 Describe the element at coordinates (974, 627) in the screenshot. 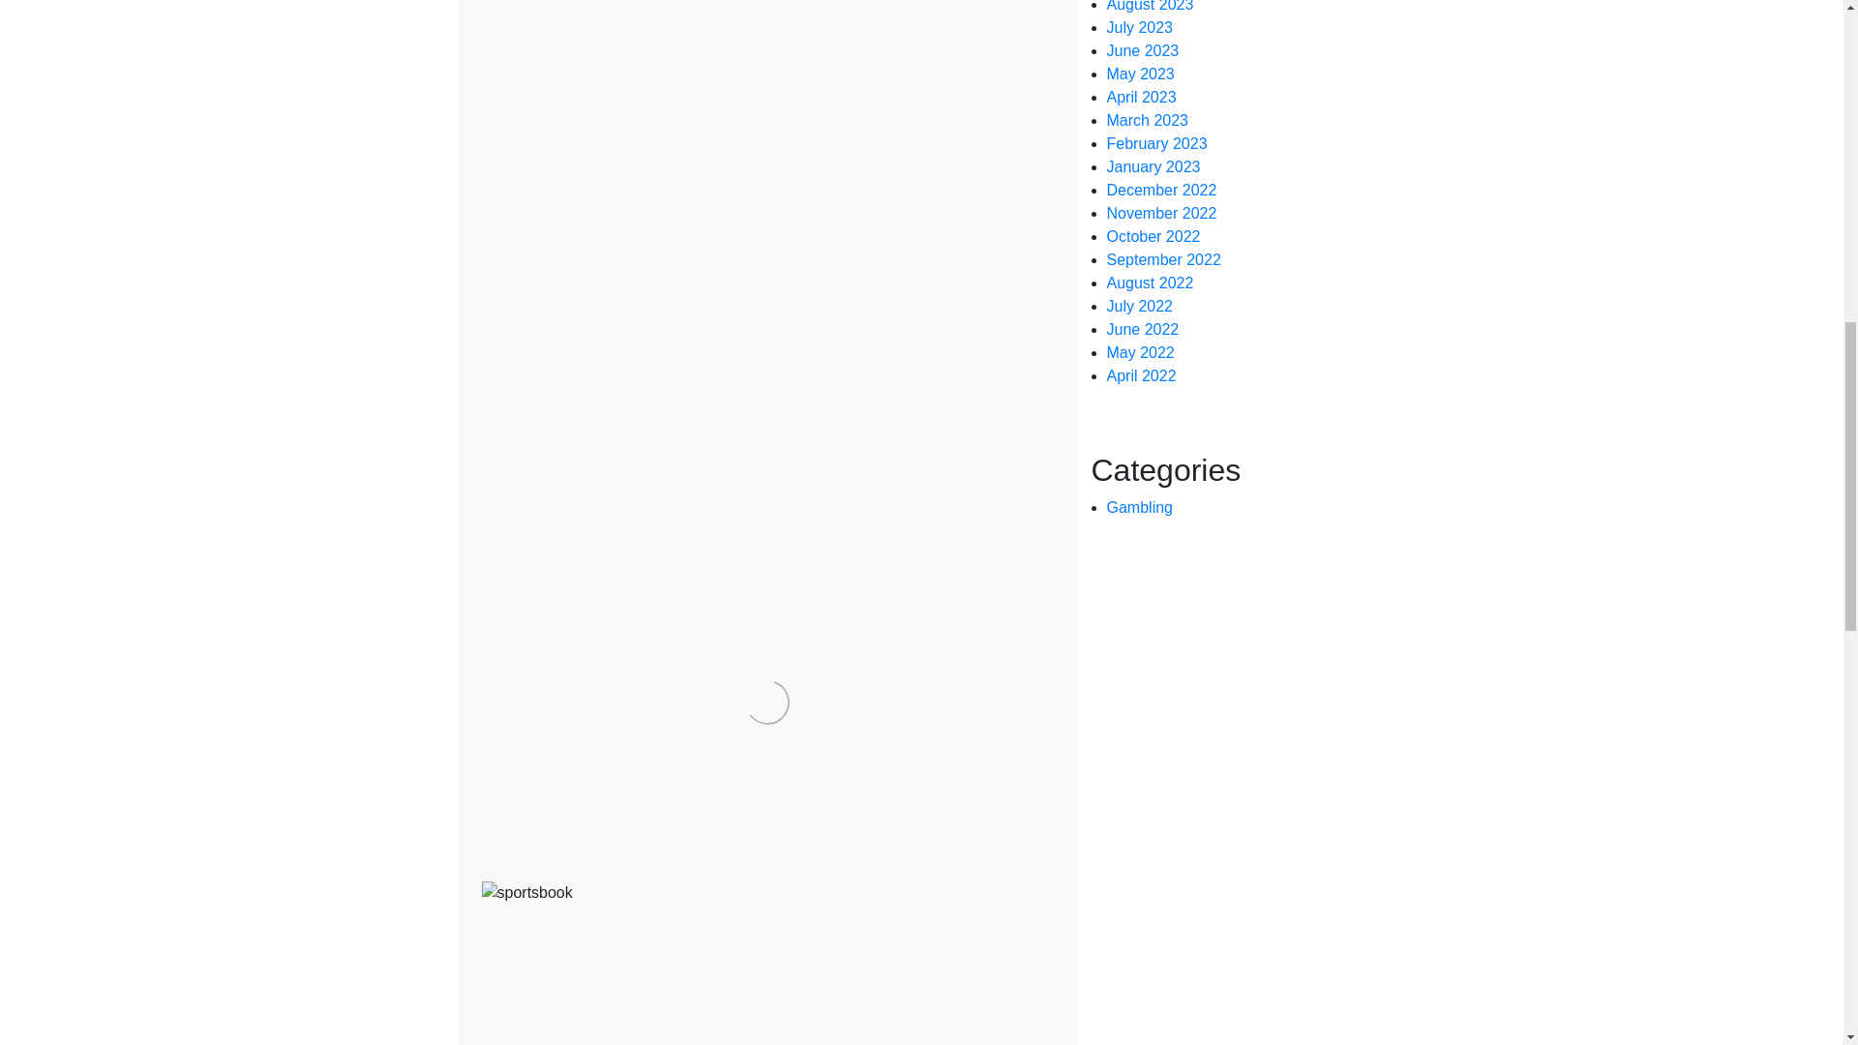

I see `togel hk` at that location.